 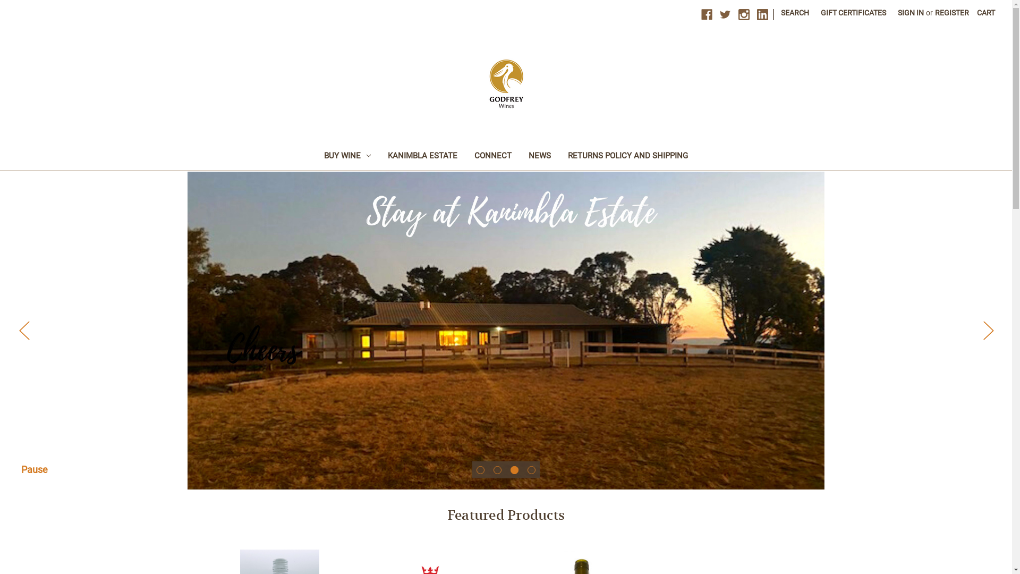 I want to click on Linkedin, so click(x=763, y=15).